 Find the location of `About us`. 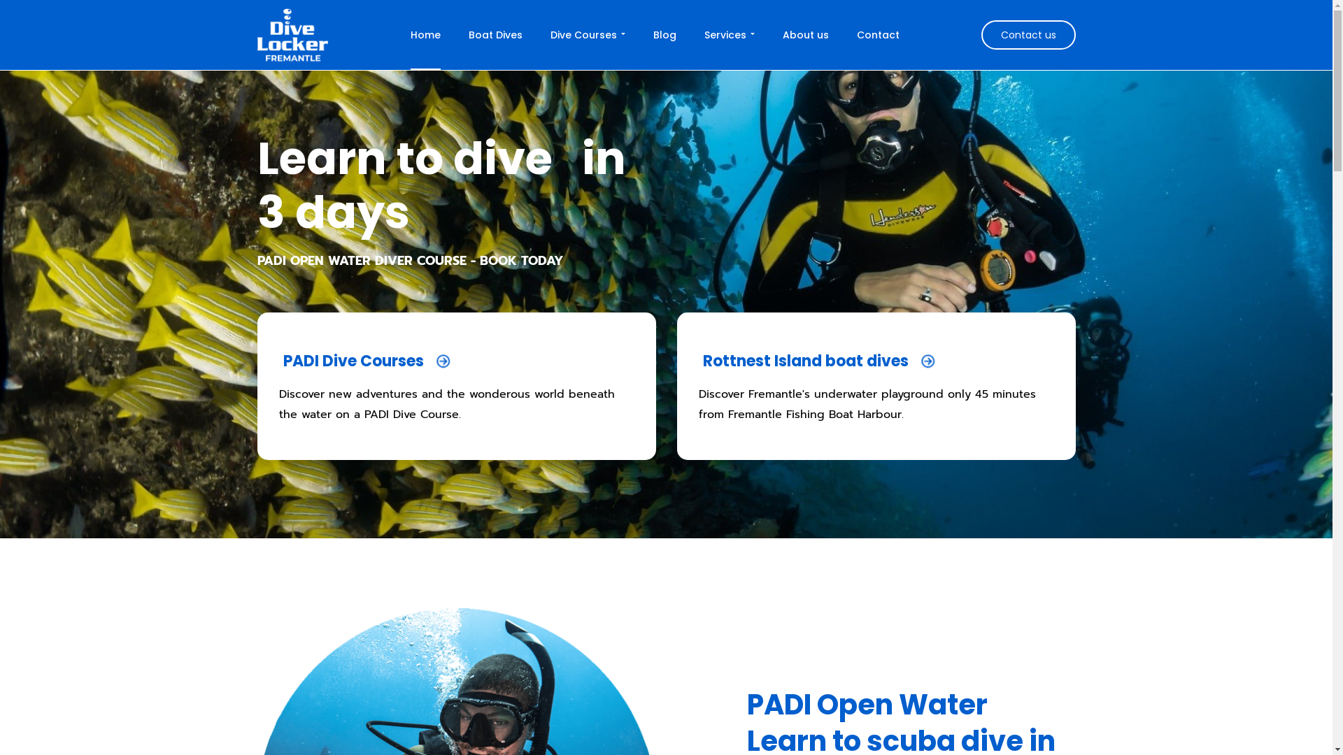

About us is located at coordinates (806, 35).